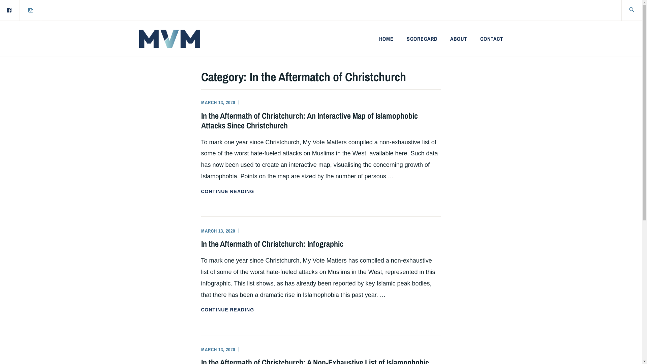 The width and height of the screenshot is (647, 364). What do you see at coordinates (218, 231) in the screenshot?
I see `MARCH 13, 2020` at bounding box center [218, 231].